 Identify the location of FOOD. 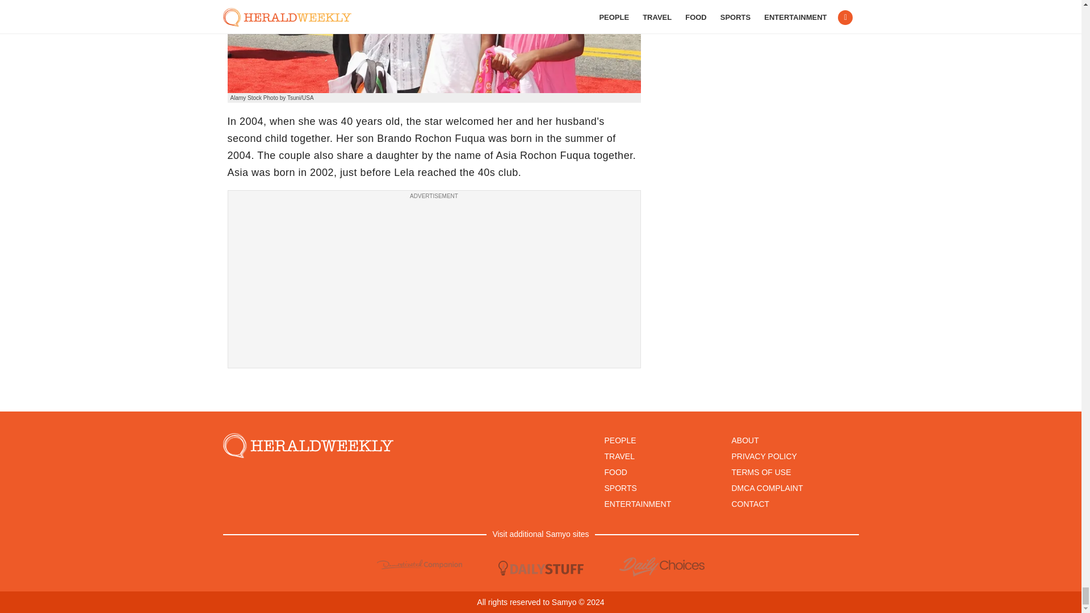
(615, 472).